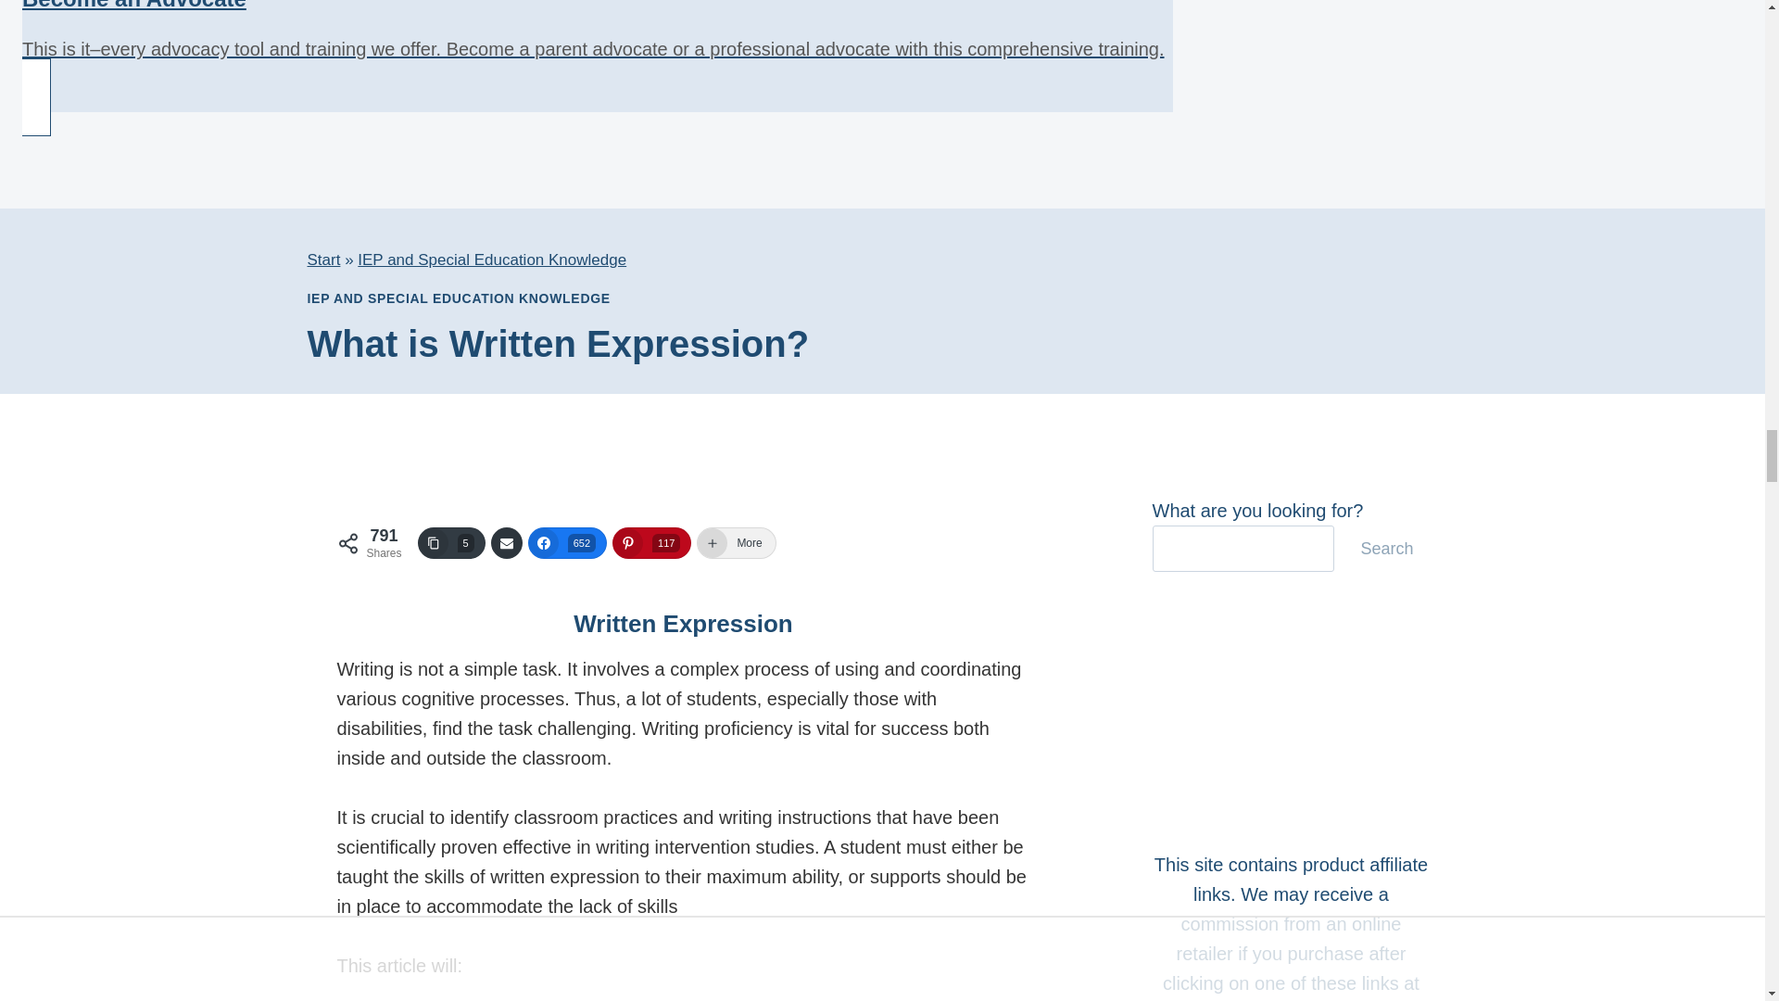 The height and width of the screenshot is (1001, 1779). I want to click on 5, so click(452, 543).